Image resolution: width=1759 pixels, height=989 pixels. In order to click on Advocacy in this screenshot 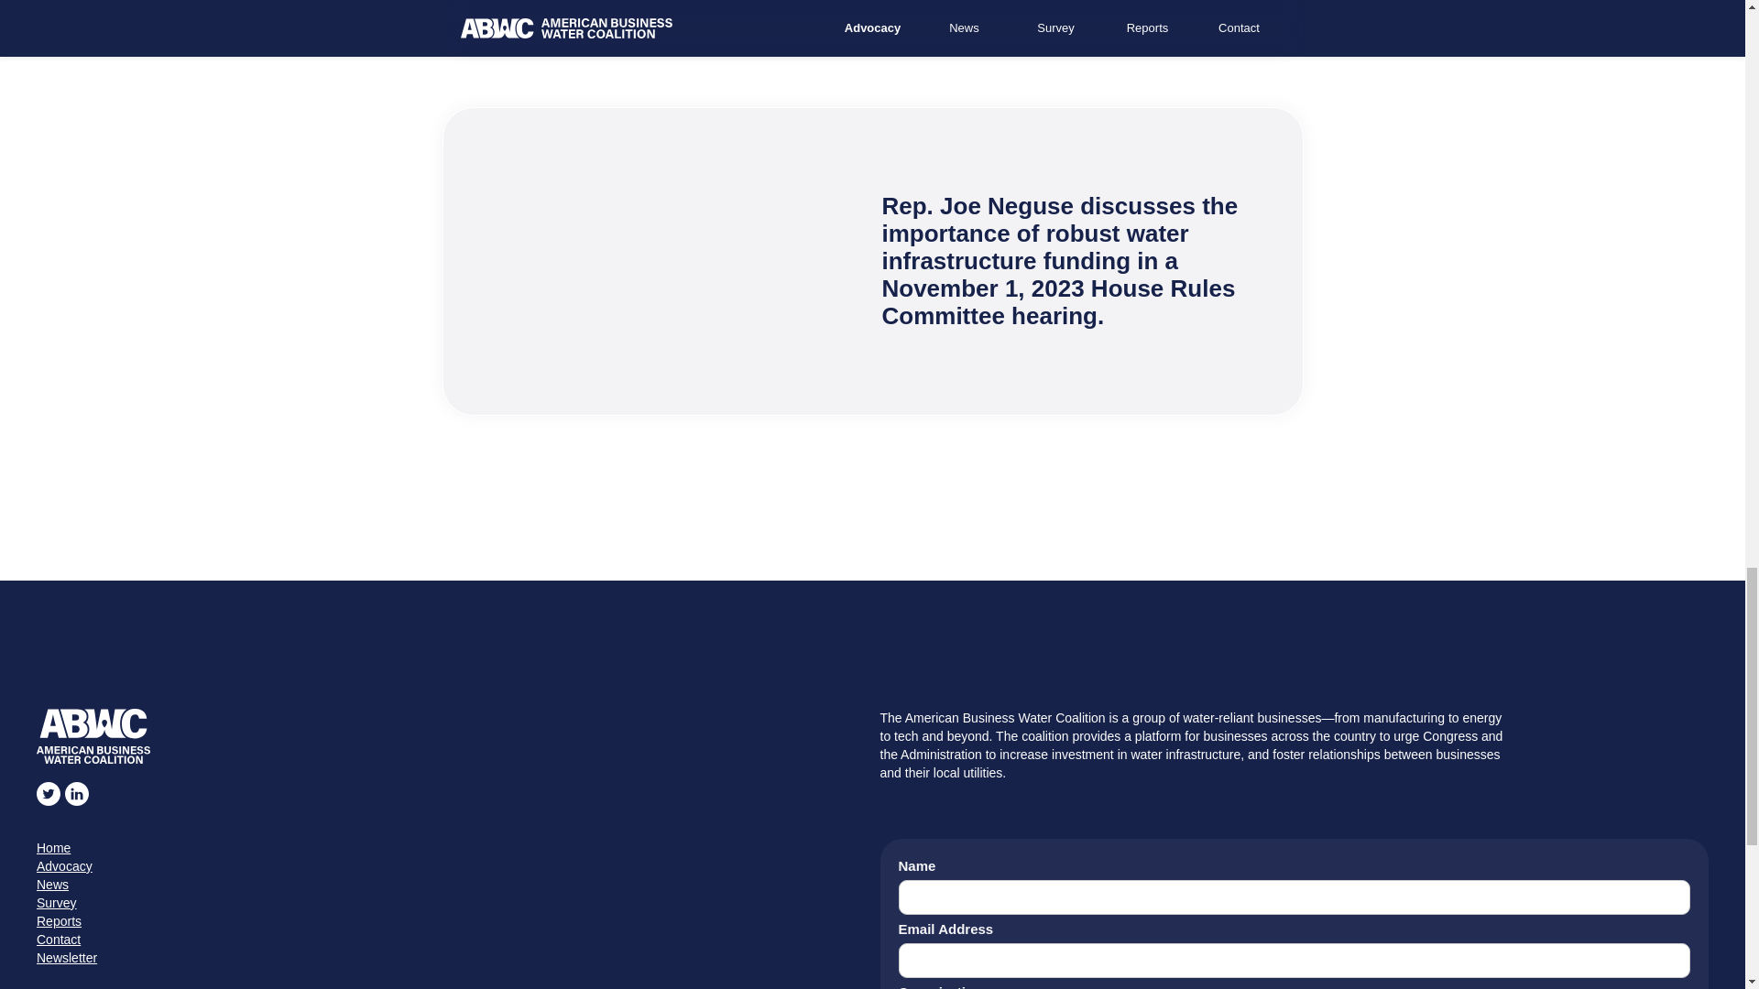, I will do `click(451, 866)`.